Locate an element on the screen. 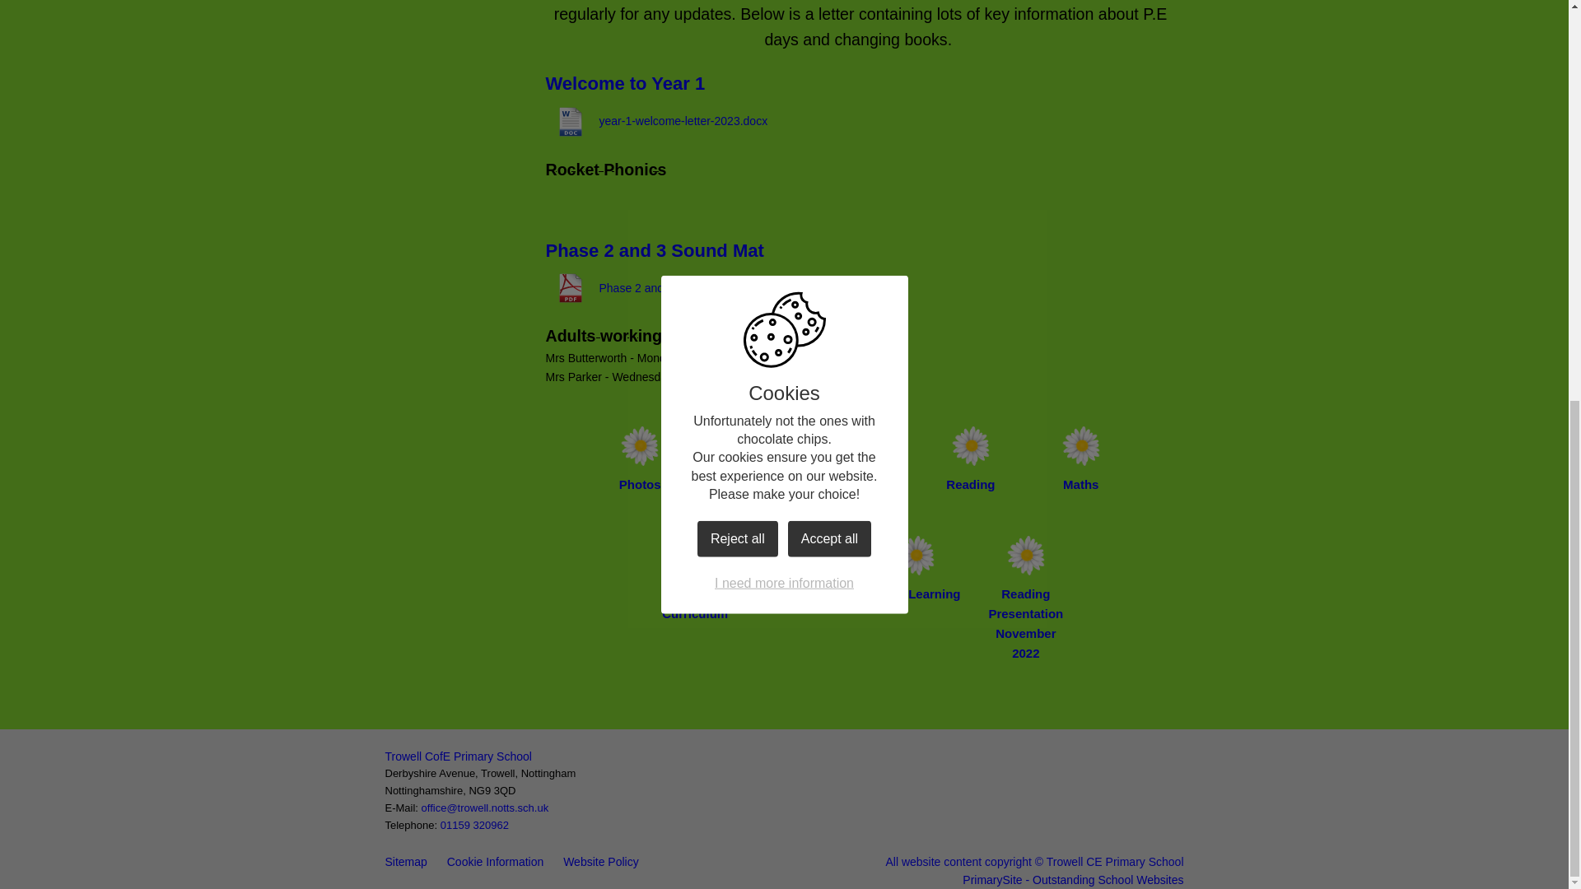 The image size is (1581, 889). Reading is located at coordinates (970, 458).